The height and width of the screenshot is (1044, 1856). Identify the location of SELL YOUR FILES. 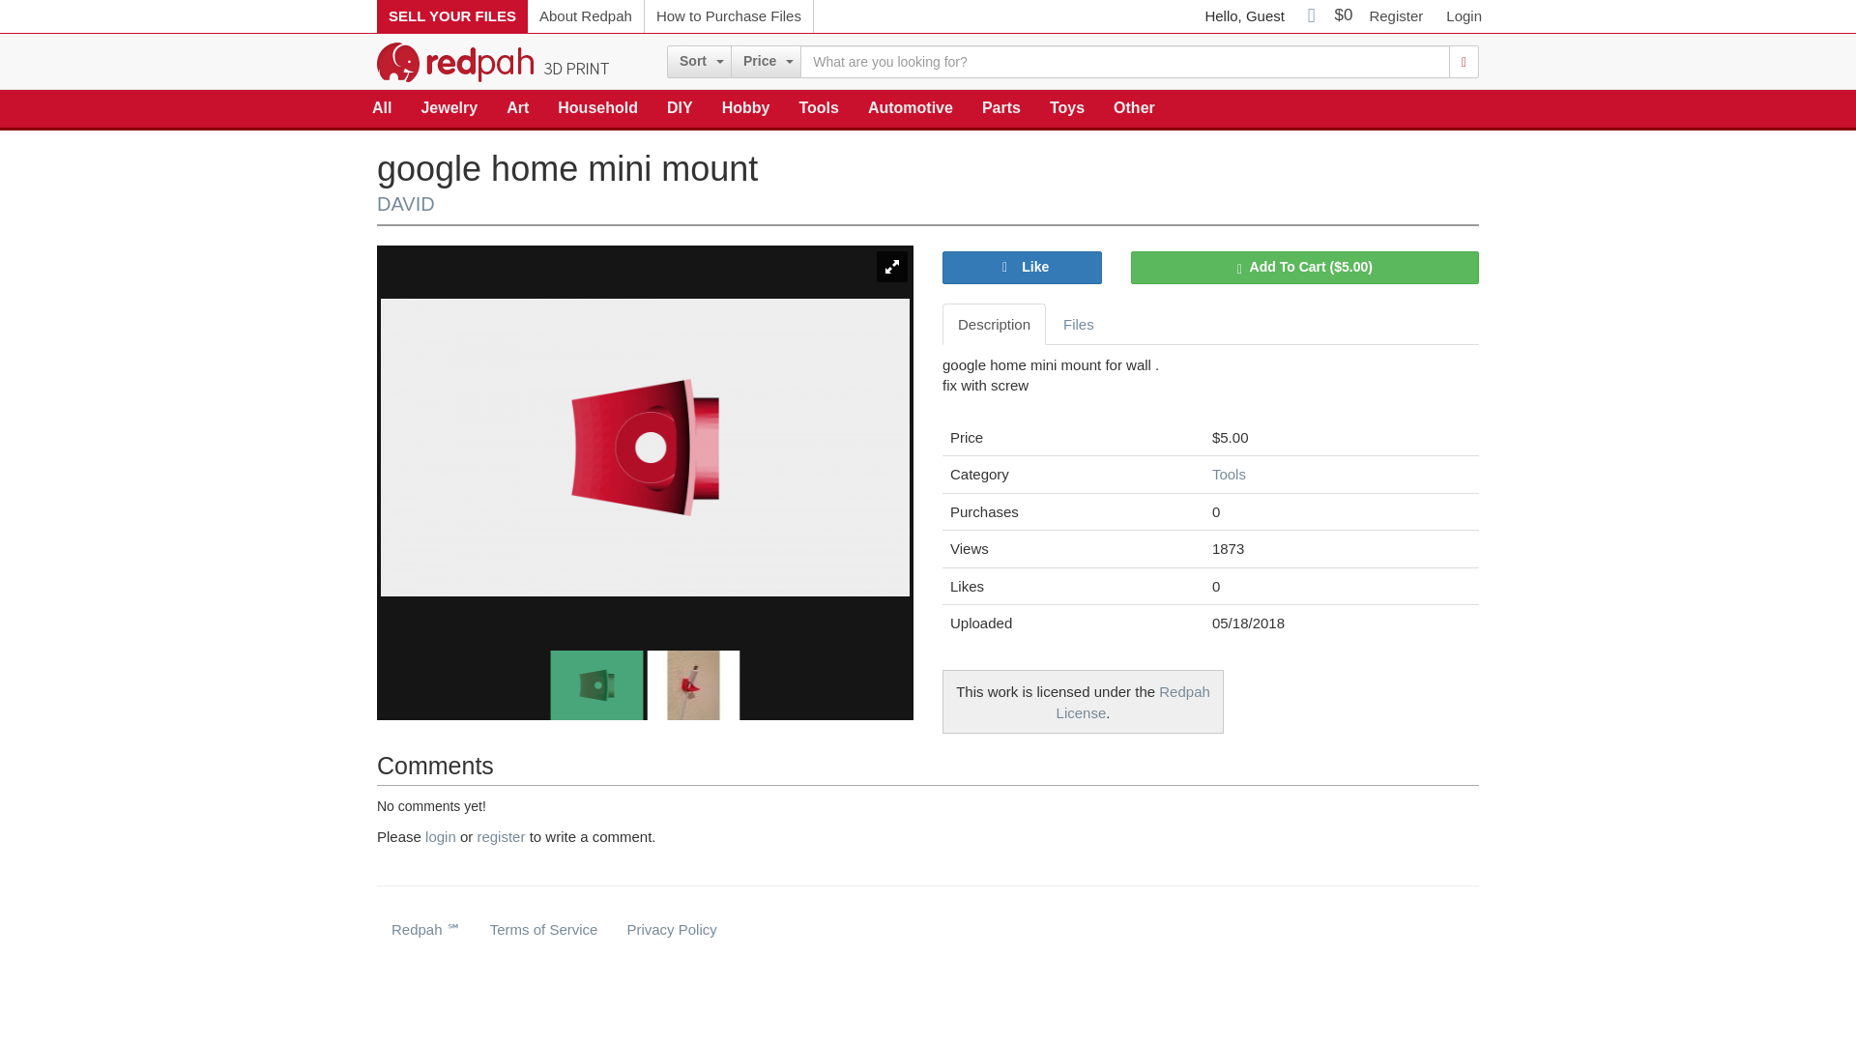
(451, 15).